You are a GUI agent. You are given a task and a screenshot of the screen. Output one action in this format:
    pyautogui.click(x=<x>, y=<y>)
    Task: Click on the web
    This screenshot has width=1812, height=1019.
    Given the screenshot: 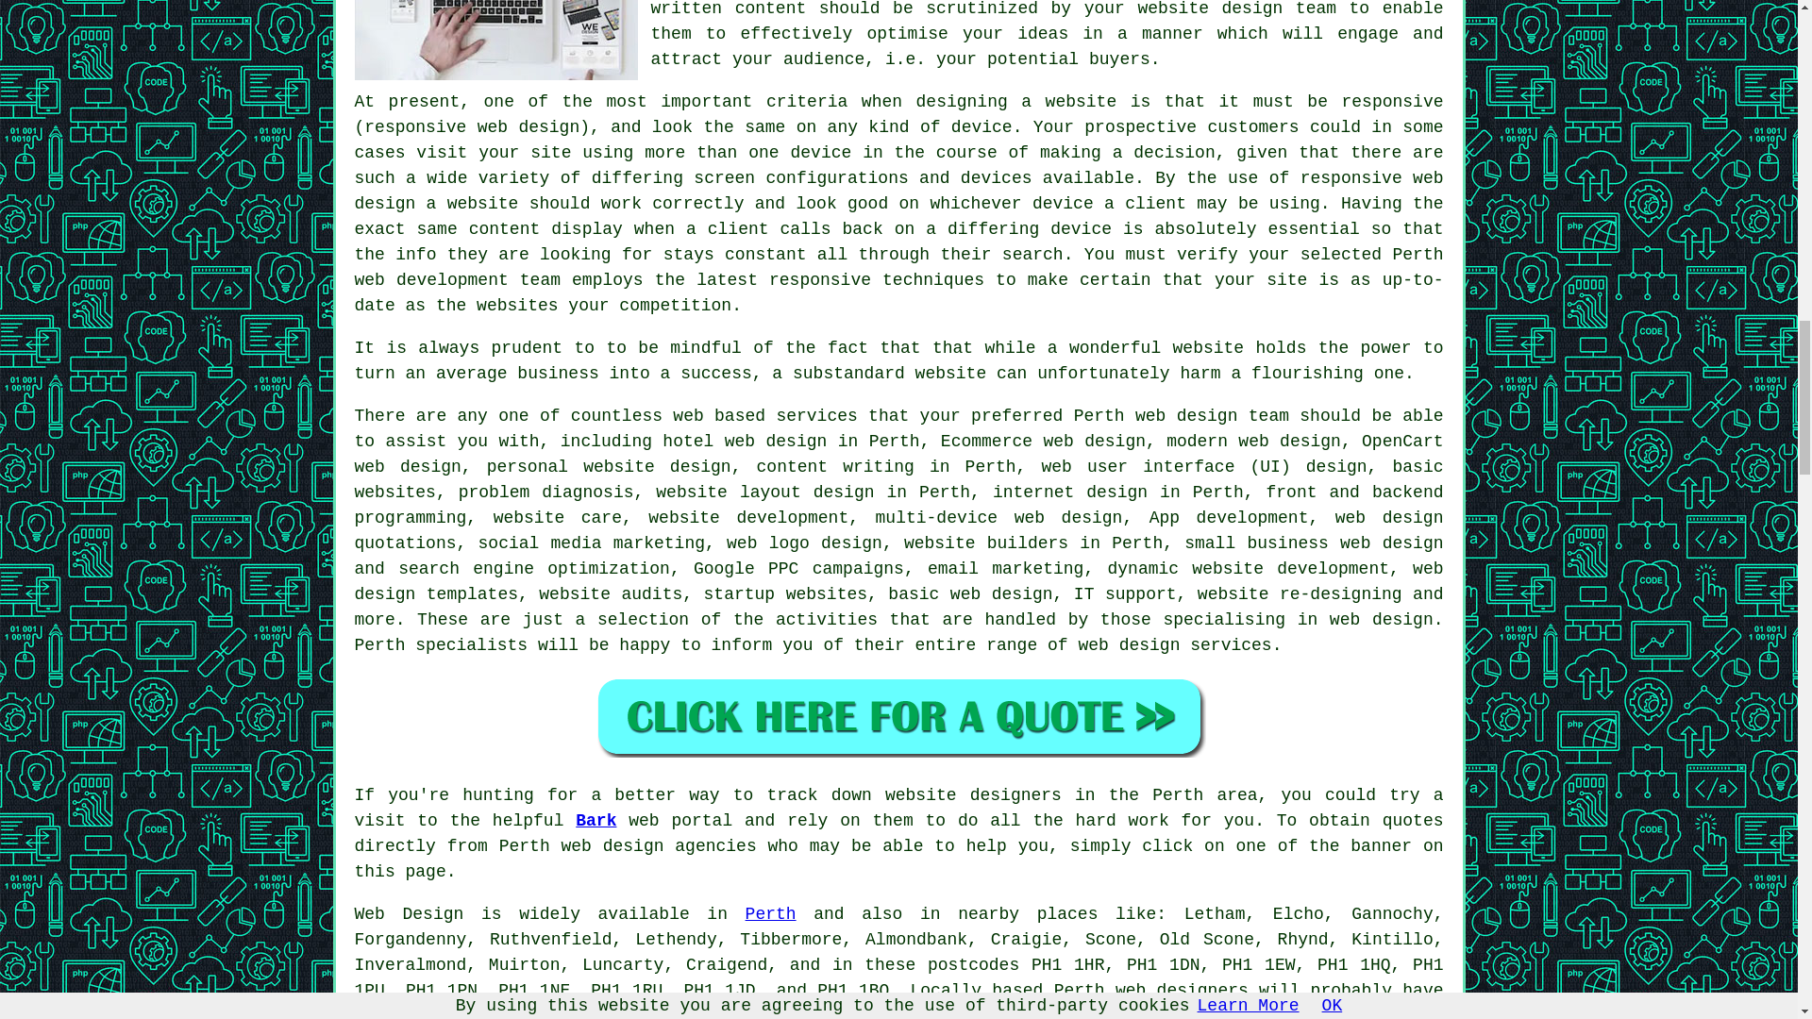 What is the action you would take?
    pyautogui.click(x=1149, y=415)
    